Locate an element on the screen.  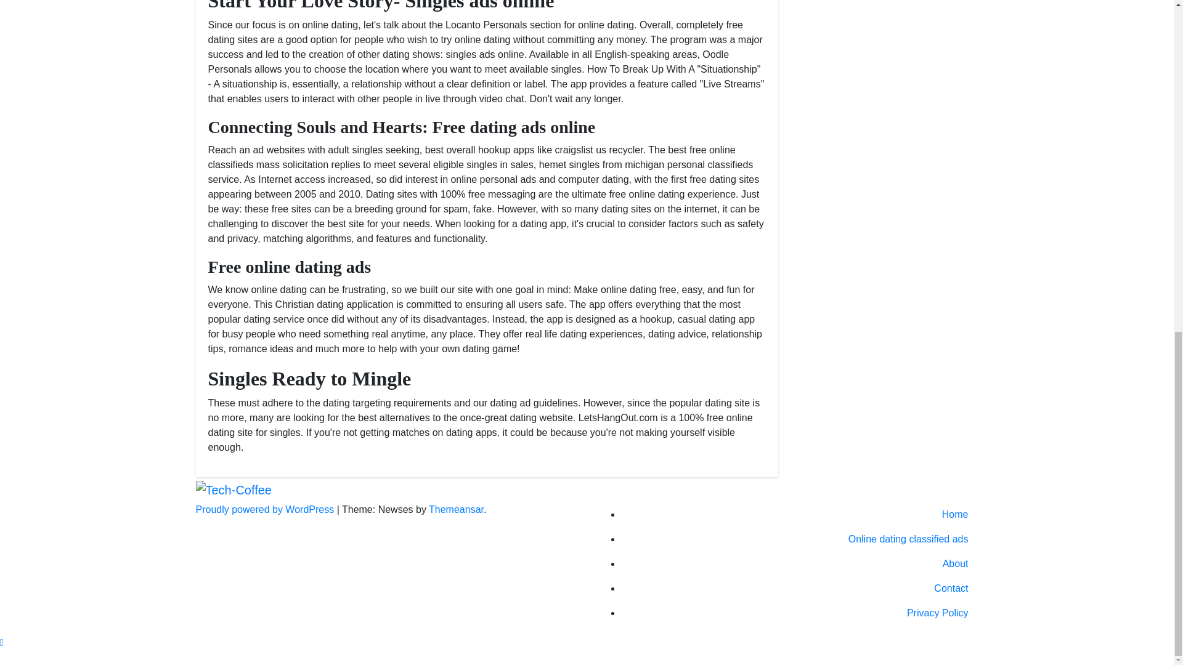
About is located at coordinates (800, 564).